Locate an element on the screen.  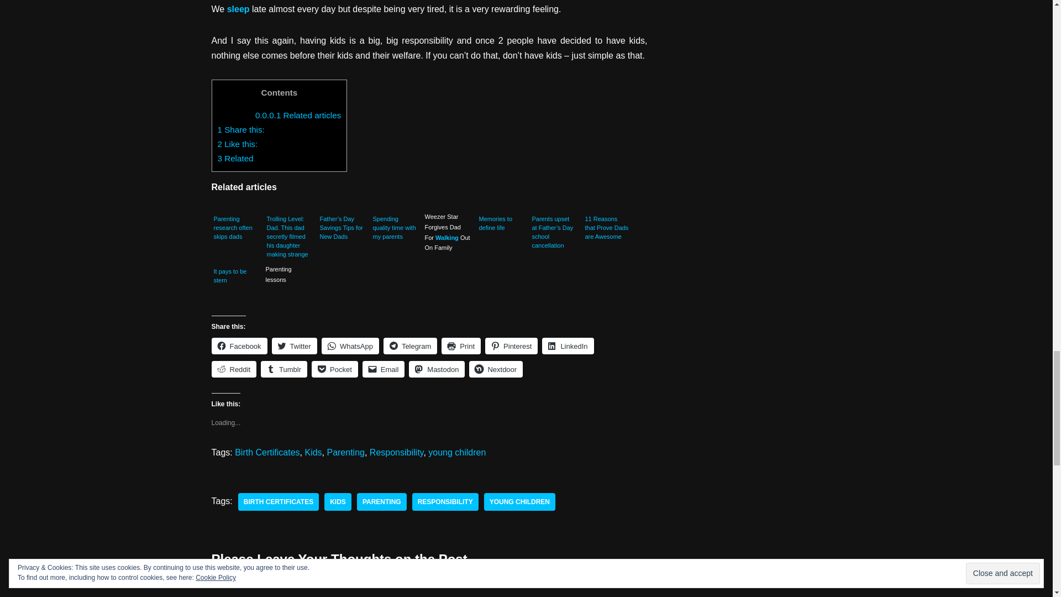
Click to share on Pinterest is located at coordinates (511, 346).